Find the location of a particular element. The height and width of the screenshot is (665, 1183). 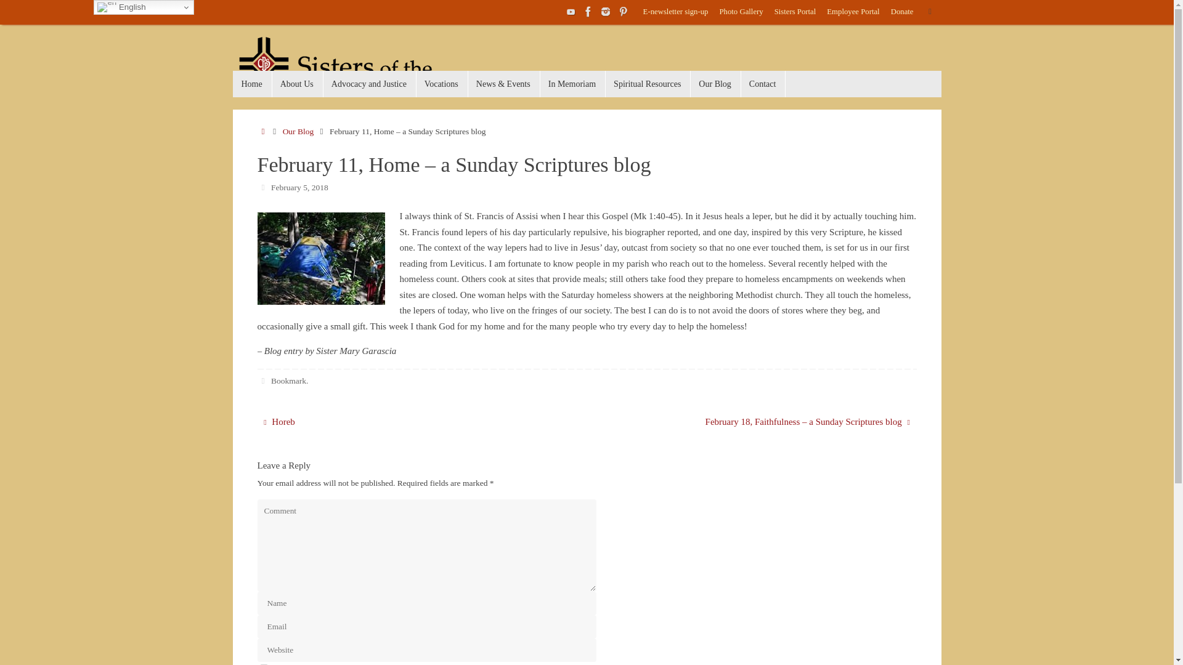

YouTube is located at coordinates (571, 12).